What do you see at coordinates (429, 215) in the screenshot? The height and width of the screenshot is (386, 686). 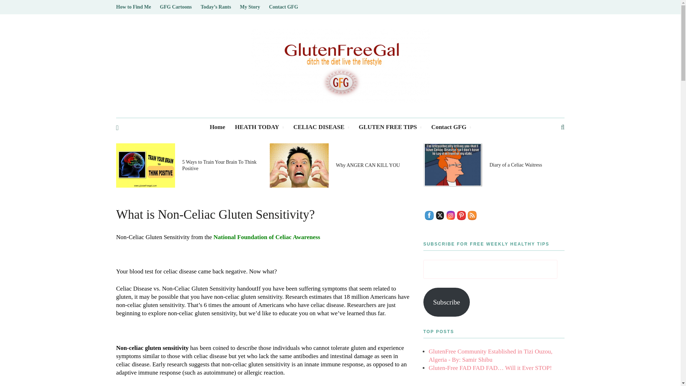 I see `Facebook` at bounding box center [429, 215].